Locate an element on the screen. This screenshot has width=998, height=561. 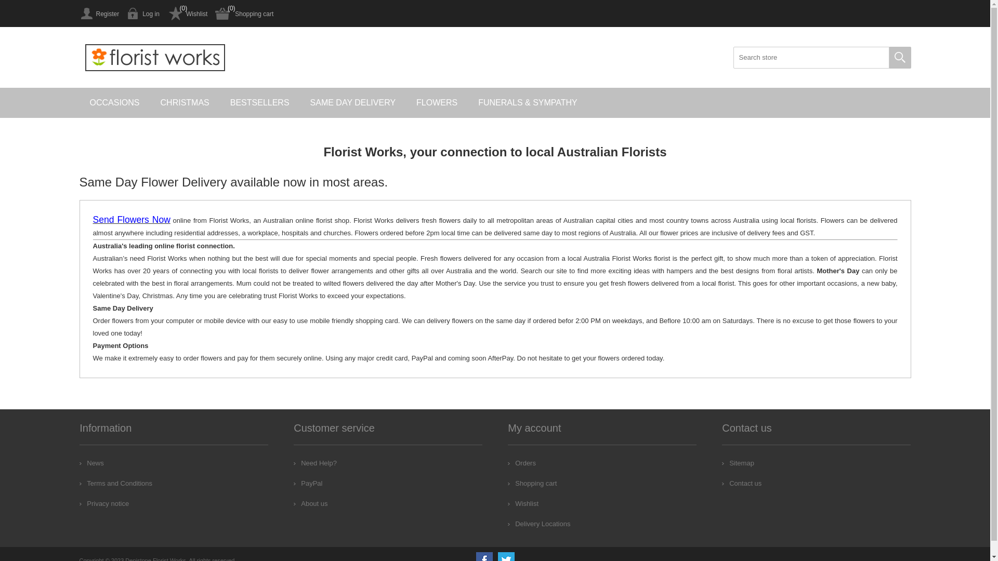
Terms and Conditions is located at coordinates (116, 483).